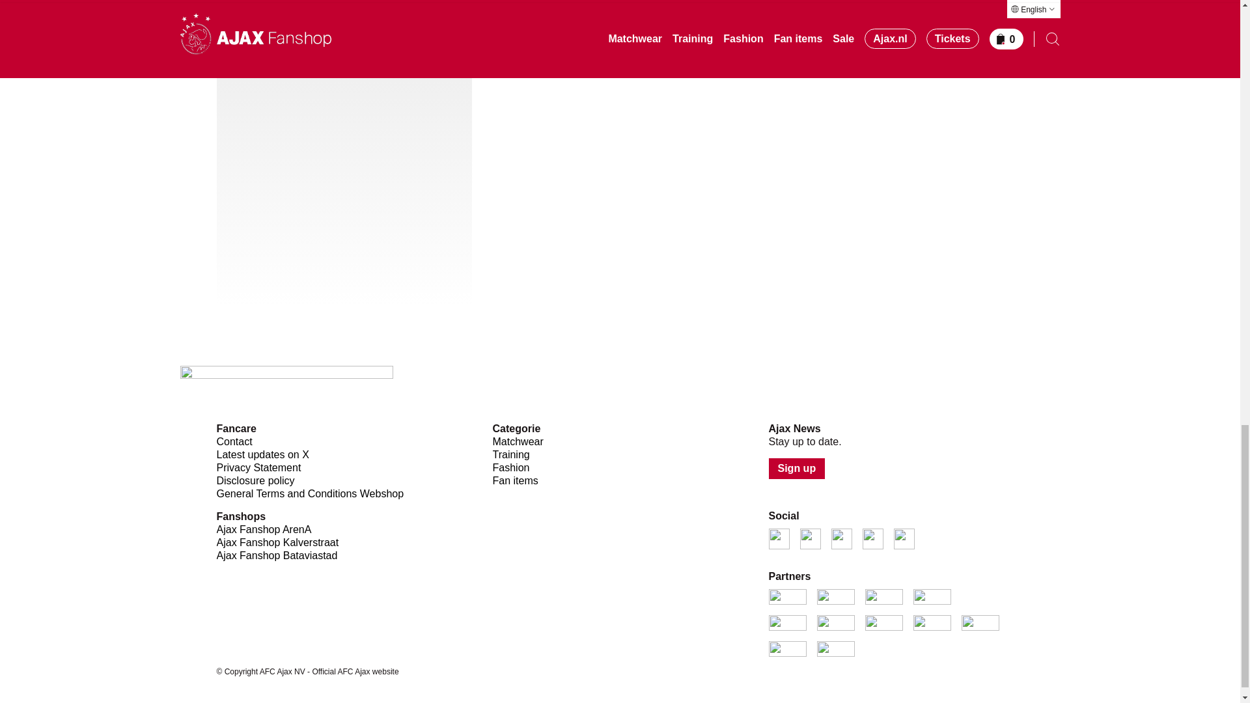  Describe the element at coordinates (841, 539) in the screenshot. I see `Facebook` at that location.